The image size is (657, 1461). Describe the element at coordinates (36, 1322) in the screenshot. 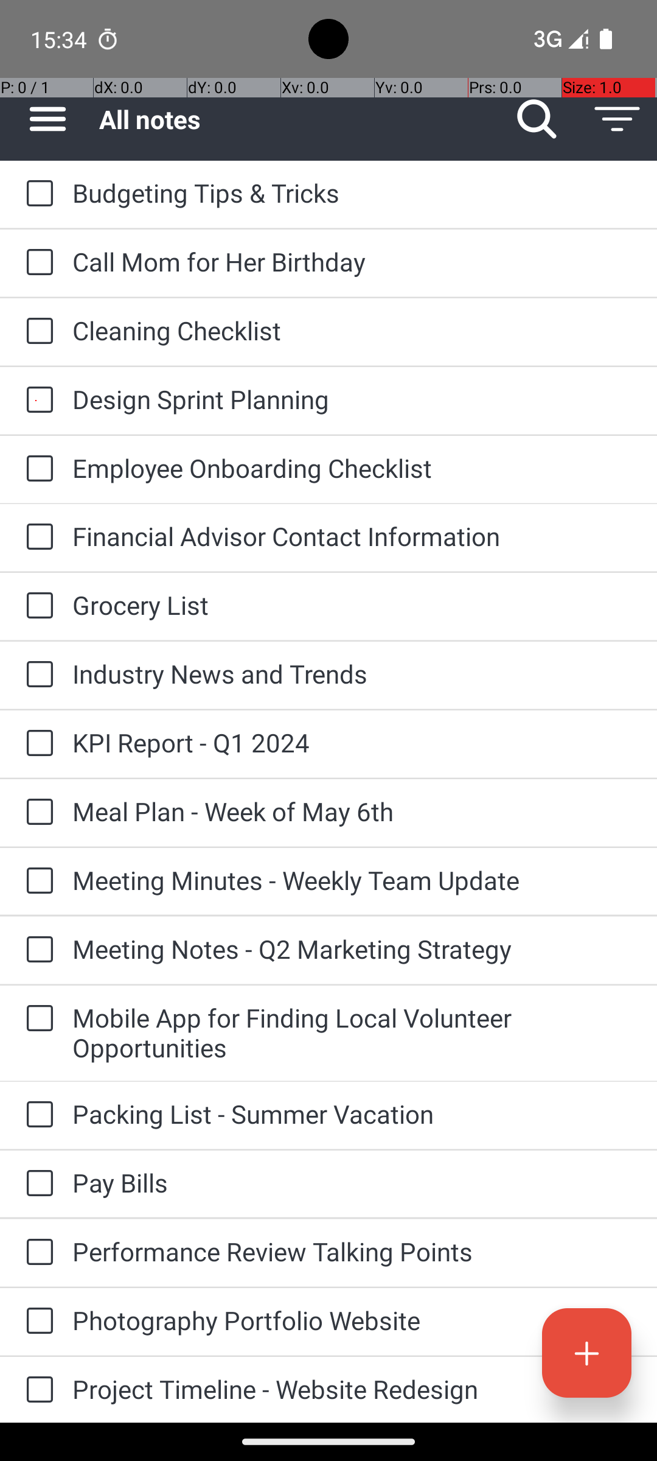

I see `to-do: Photography Portfolio Website` at that location.